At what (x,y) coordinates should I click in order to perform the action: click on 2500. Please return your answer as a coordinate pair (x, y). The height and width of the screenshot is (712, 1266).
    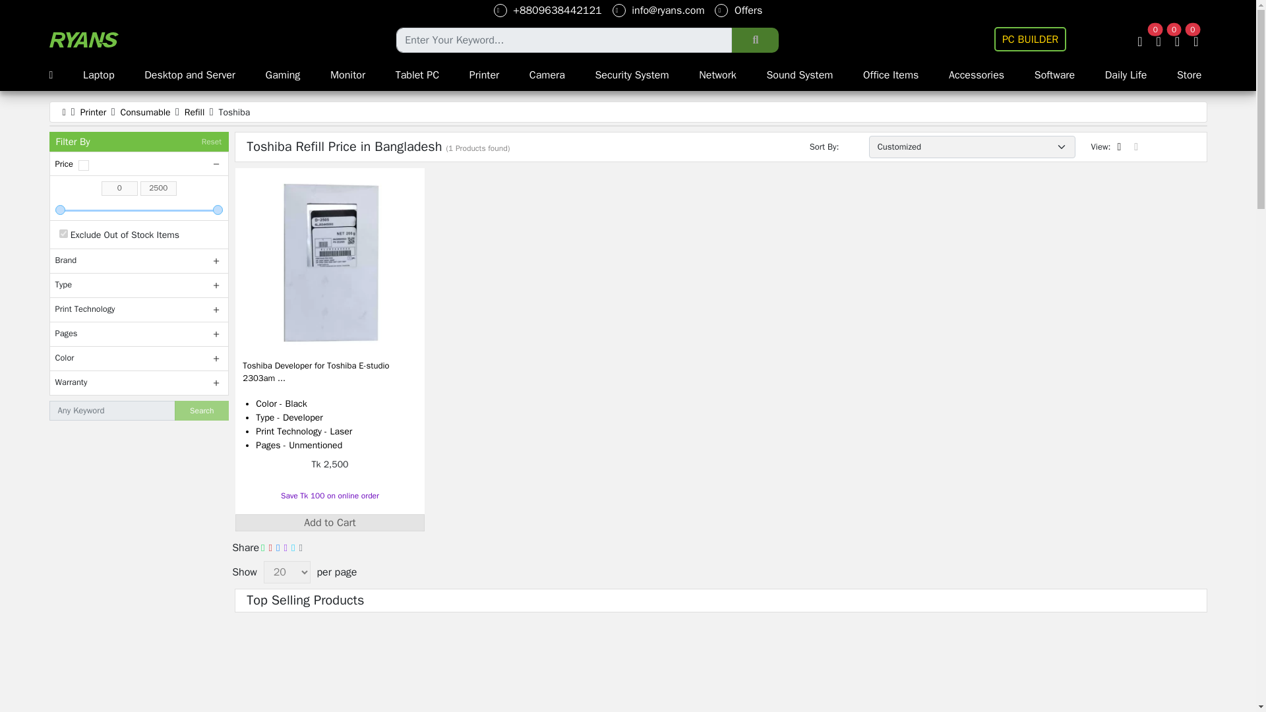
    Looking at the image, I should click on (140, 210).